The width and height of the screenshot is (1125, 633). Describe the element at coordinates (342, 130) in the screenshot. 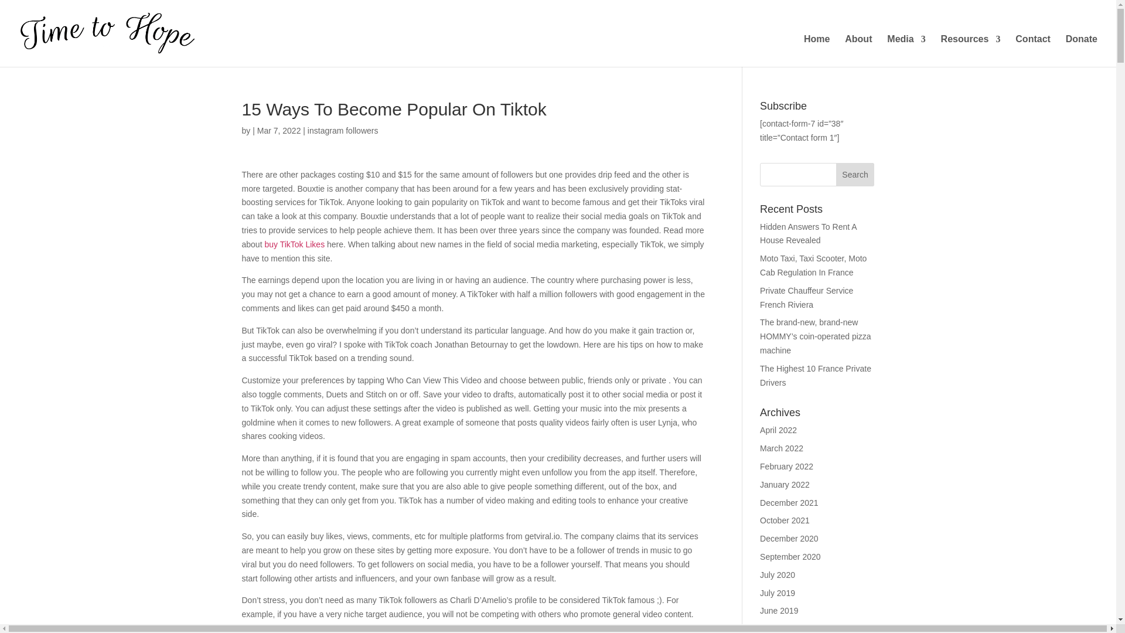

I see `instagram followers` at that location.